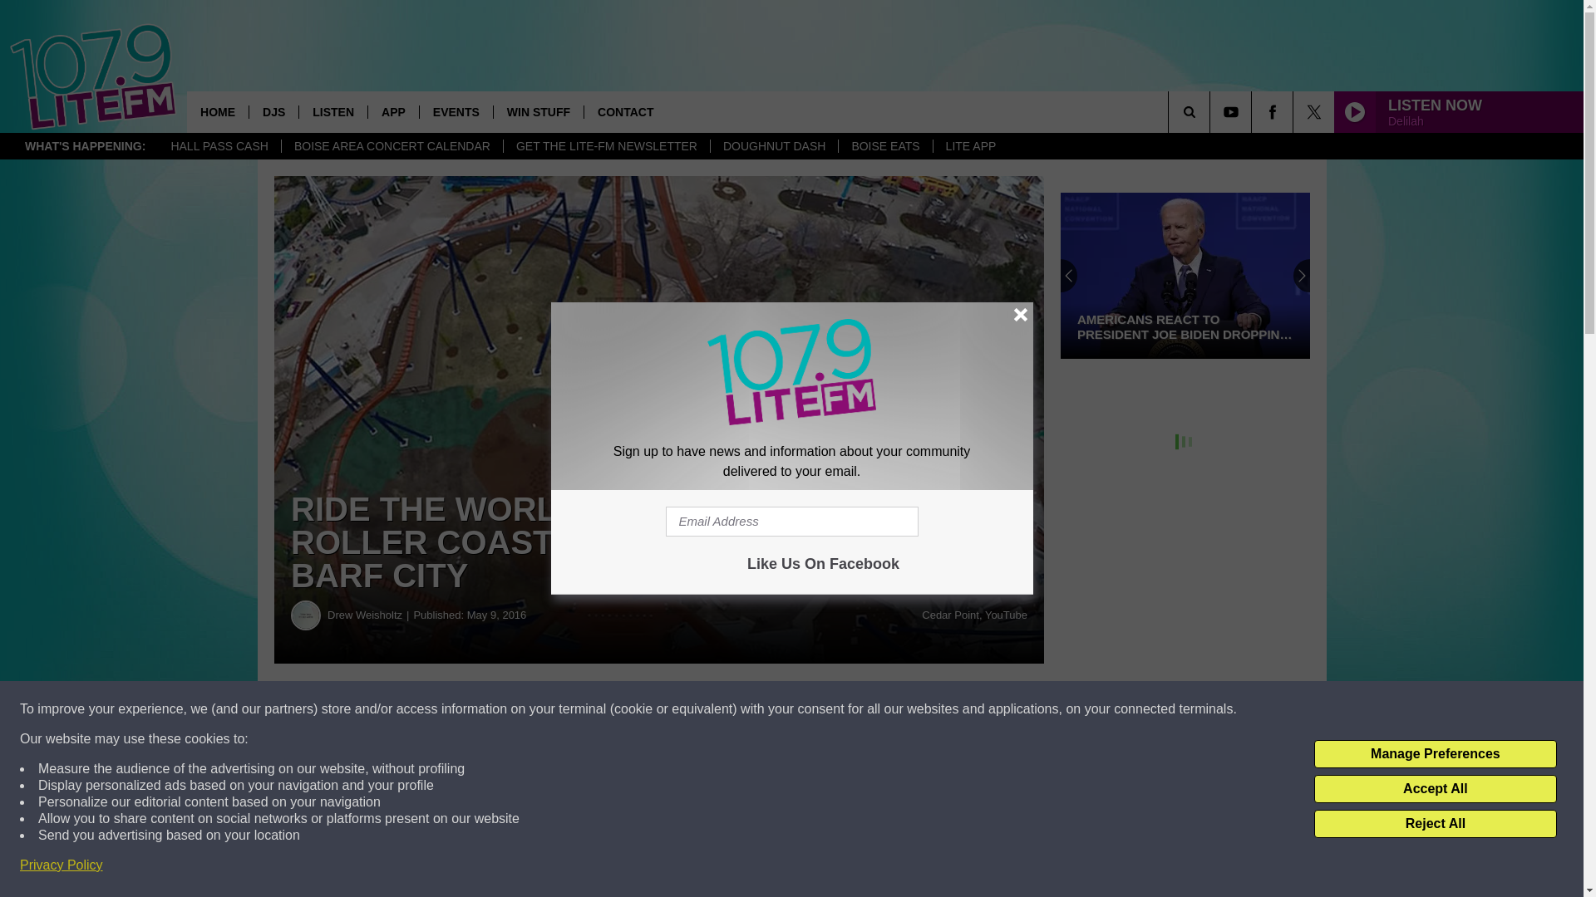  I want to click on GET THE LITE-FM NEWSLETTER, so click(606, 146).